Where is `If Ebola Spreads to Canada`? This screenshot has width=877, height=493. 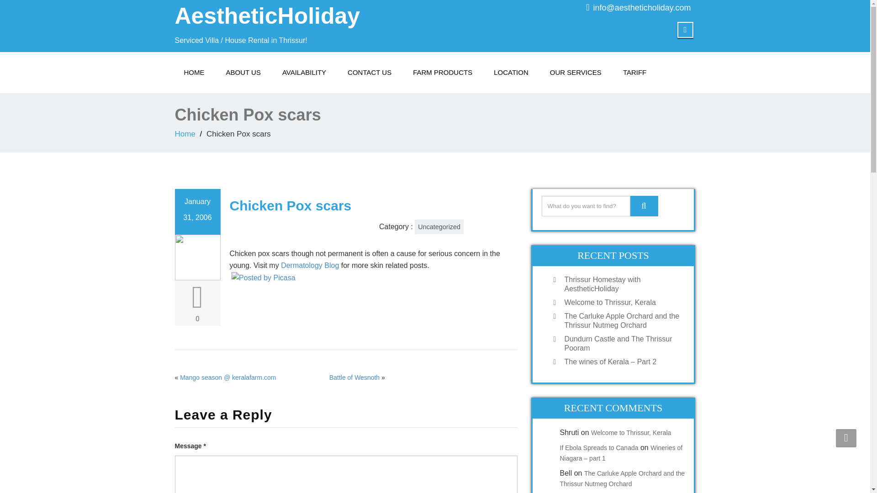 If Ebola Spreads to Canada is located at coordinates (599, 448).